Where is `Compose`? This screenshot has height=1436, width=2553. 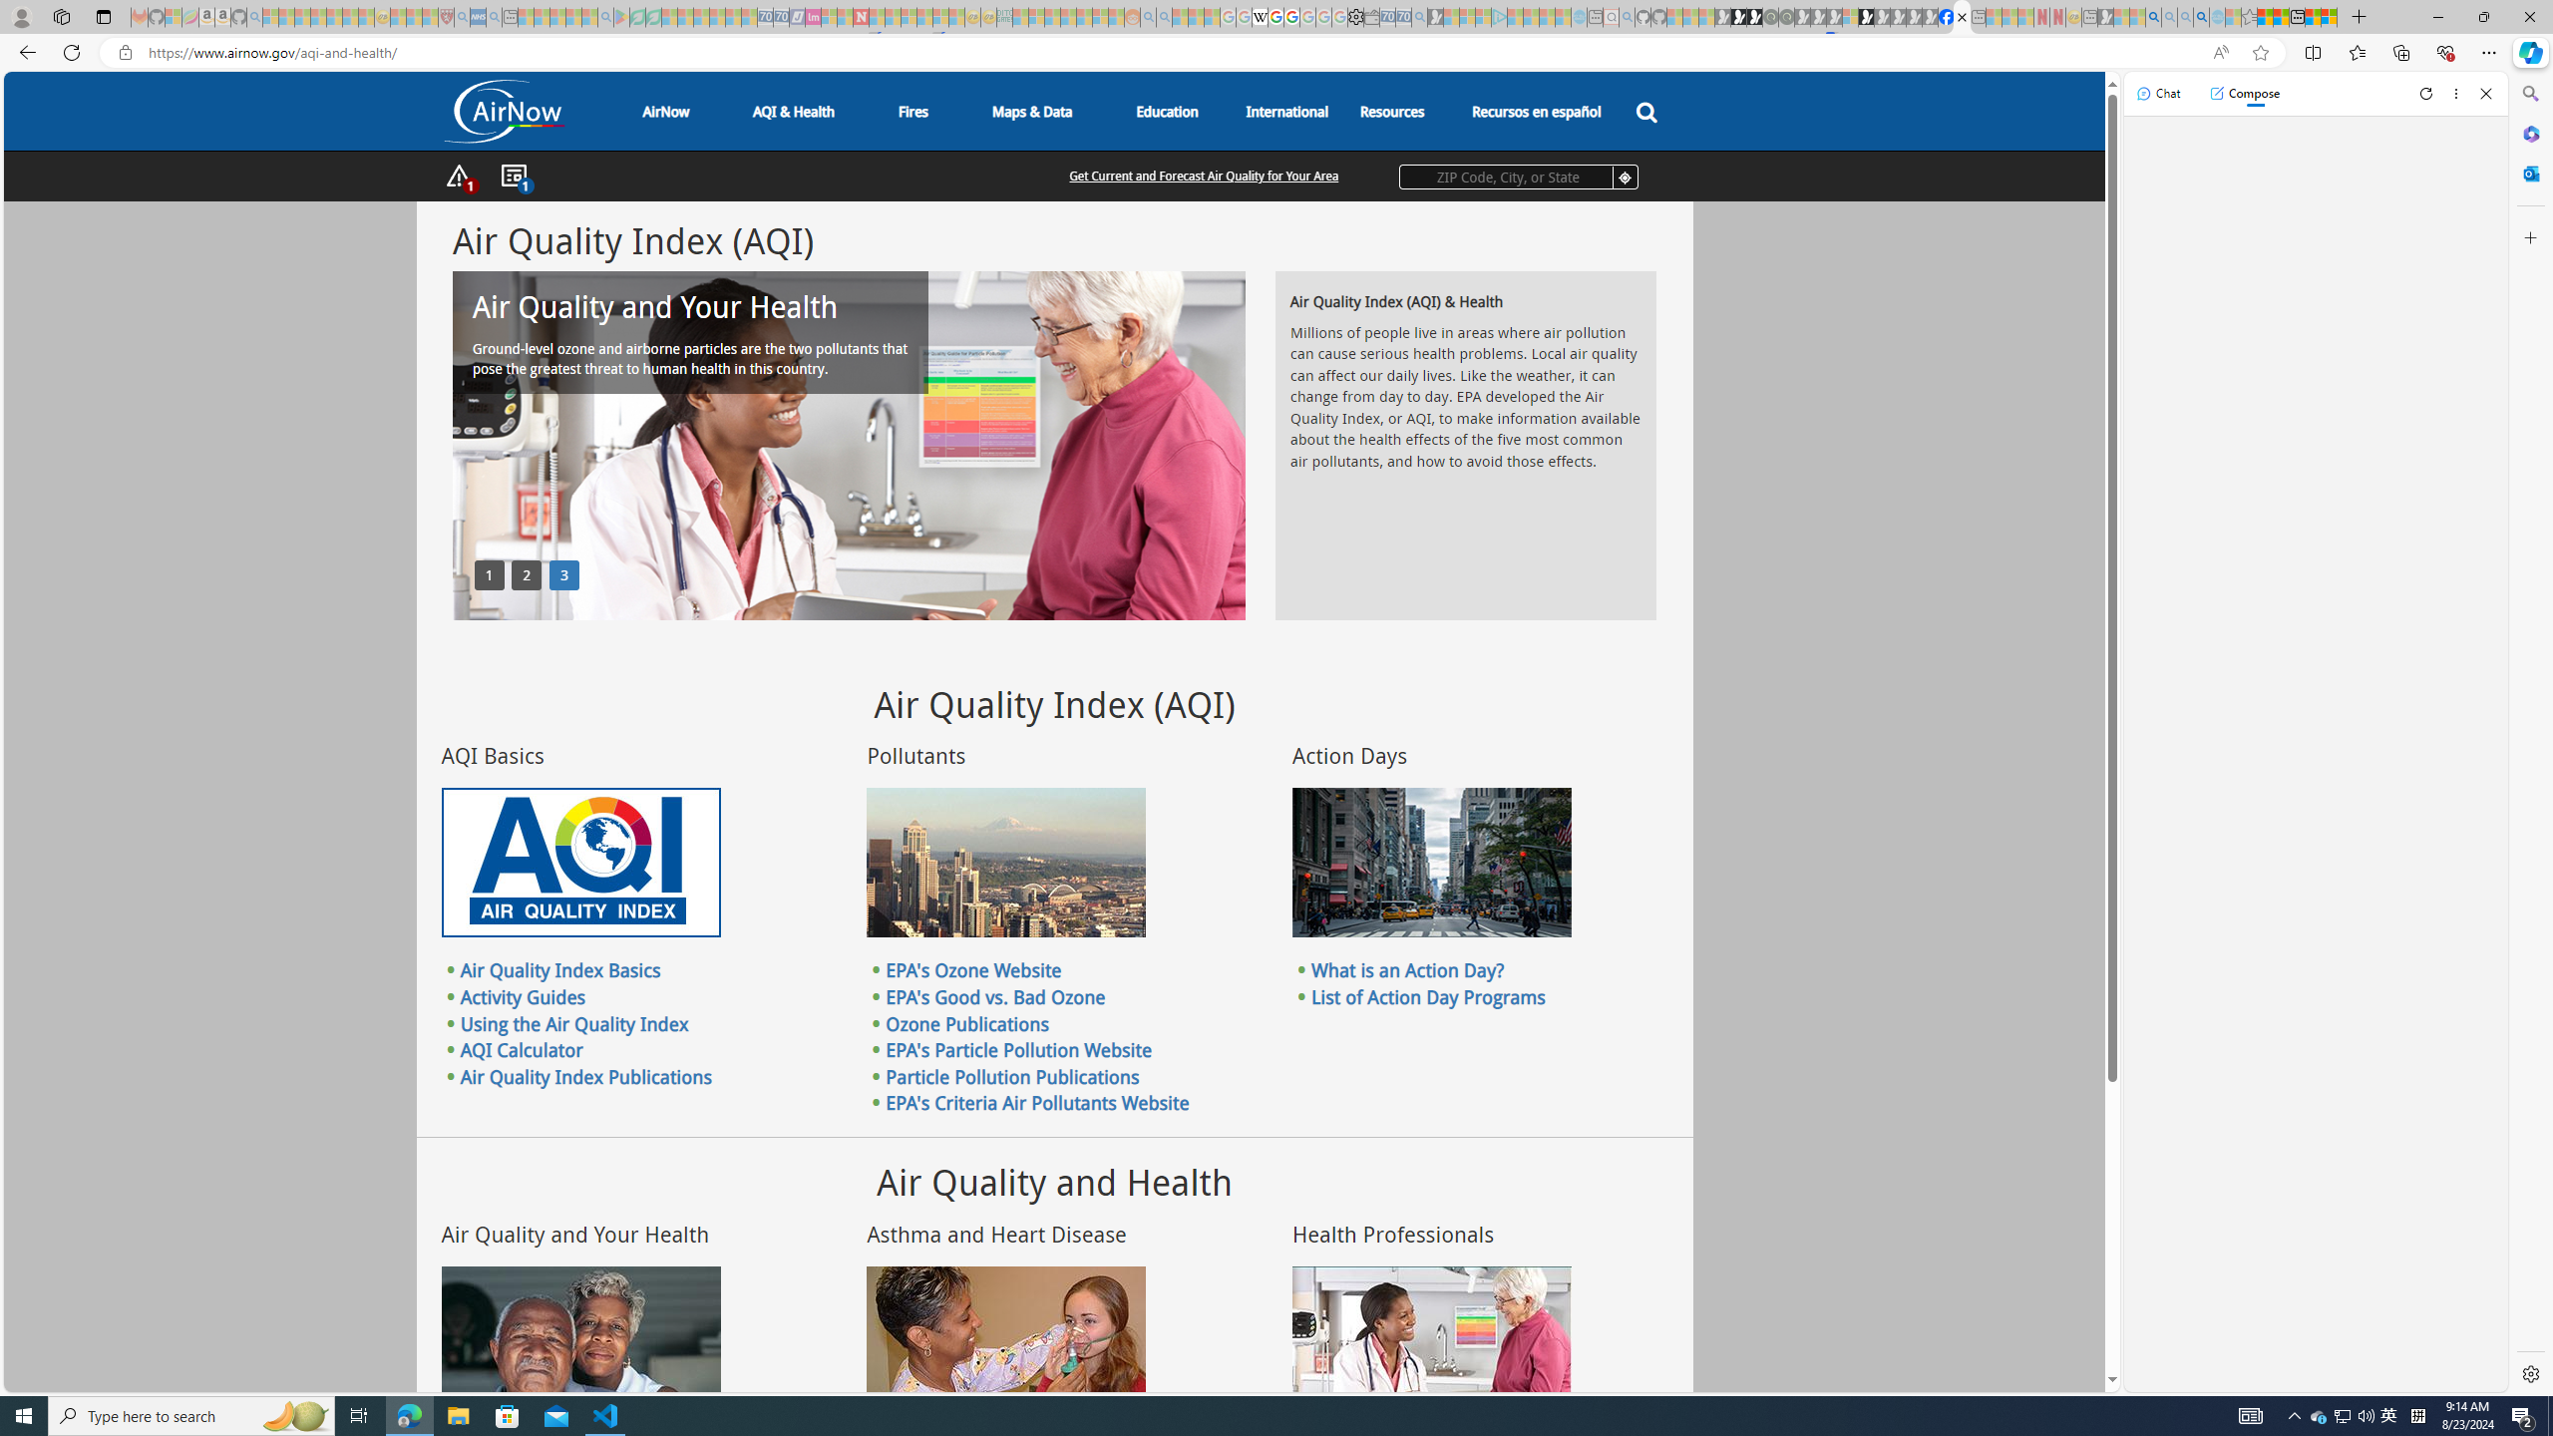
Compose is located at coordinates (2244, 93).